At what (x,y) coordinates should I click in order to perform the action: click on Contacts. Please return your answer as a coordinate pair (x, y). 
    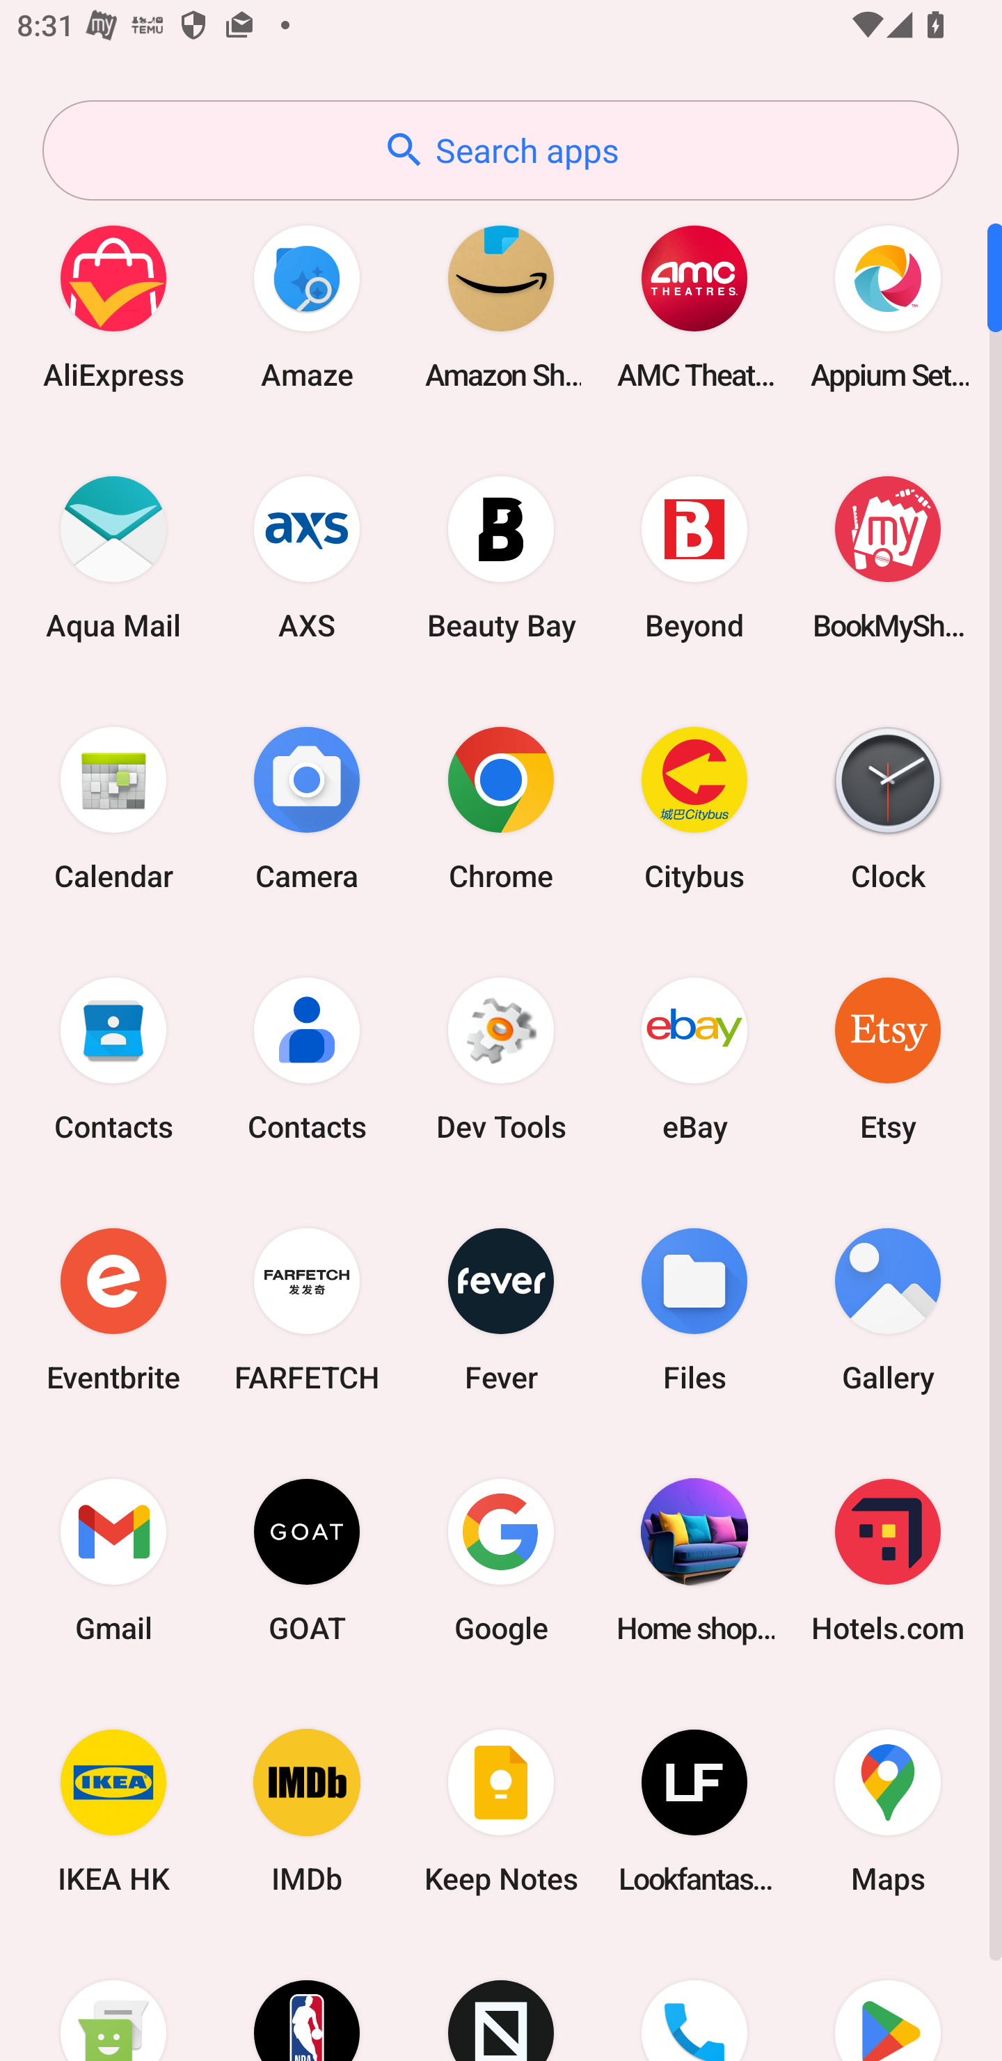
    Looking at the image, I should click on (113, 1058).